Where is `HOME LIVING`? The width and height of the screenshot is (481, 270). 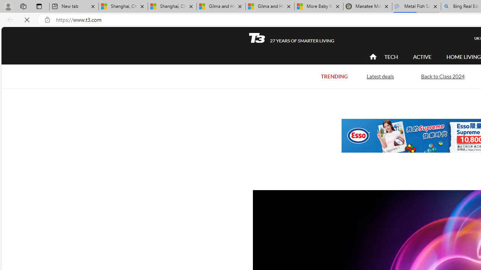 HOME LIVING is located at coordinates (464, 57).